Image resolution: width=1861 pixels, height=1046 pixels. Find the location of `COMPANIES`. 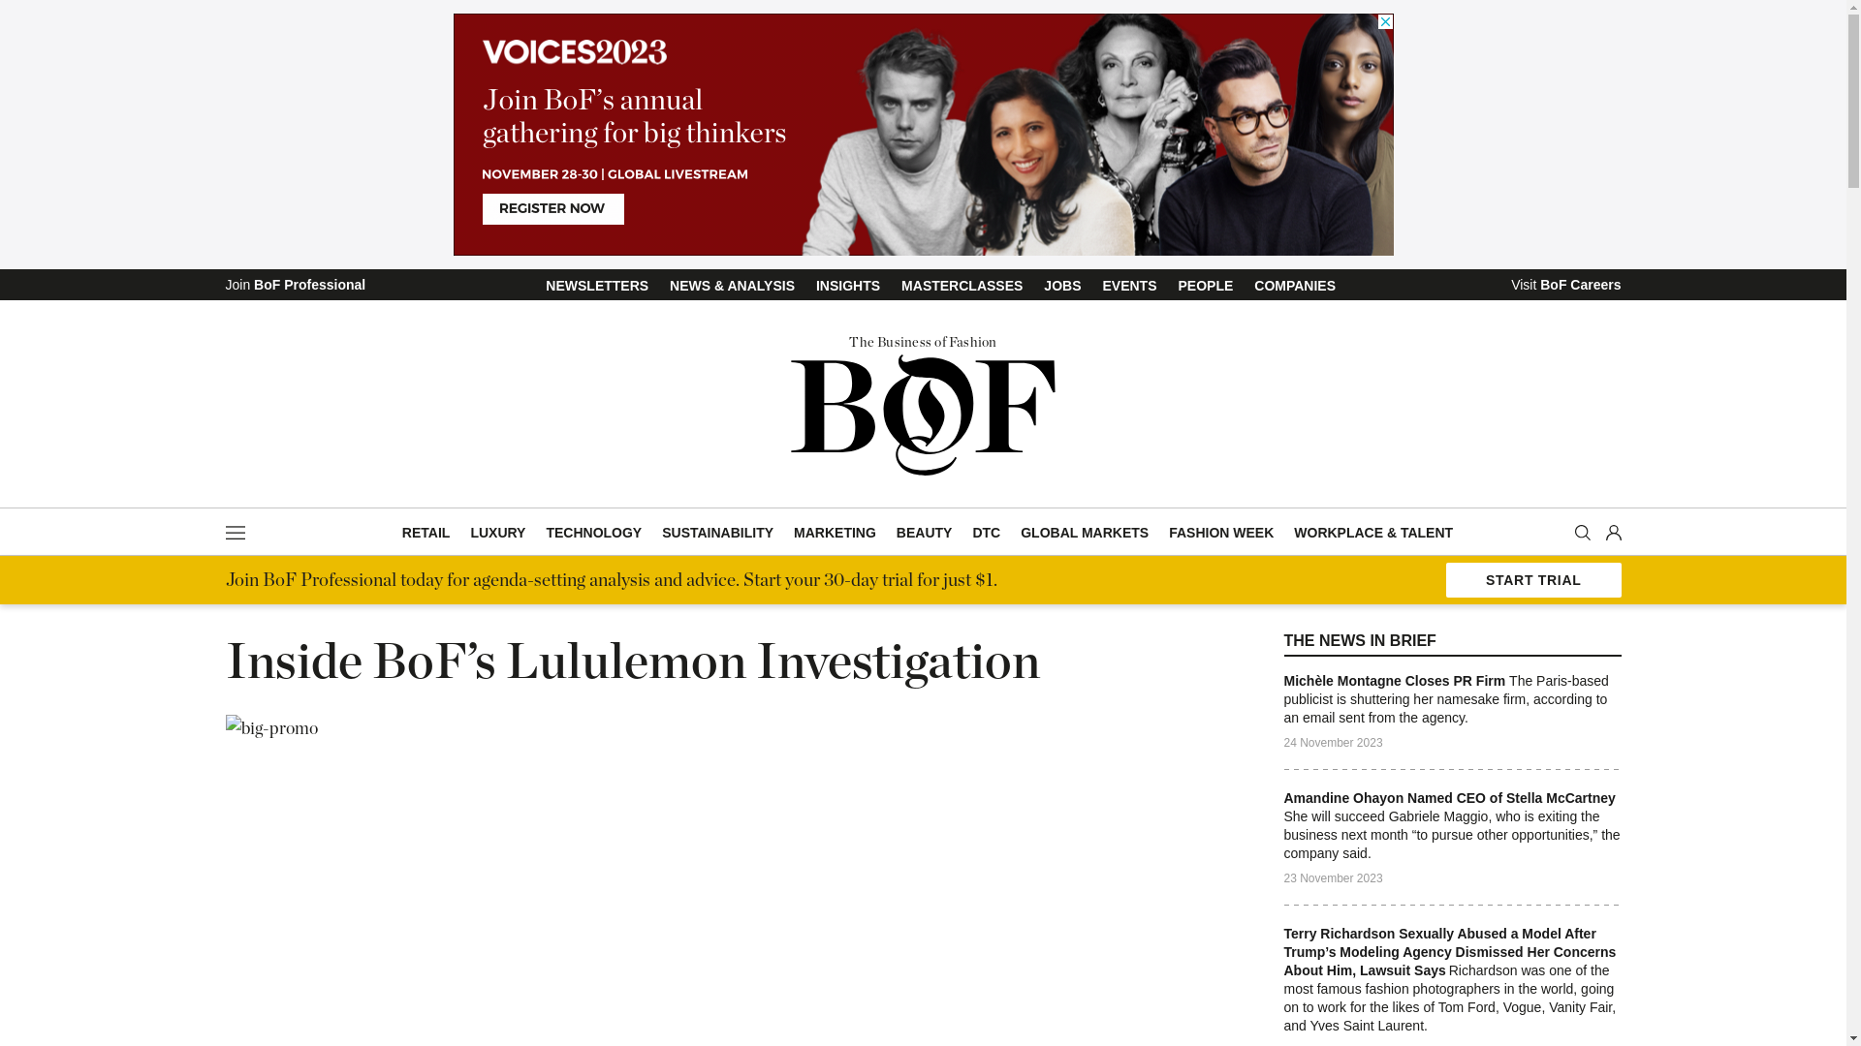

COMPANIES is located at coordinates (1295, 286).